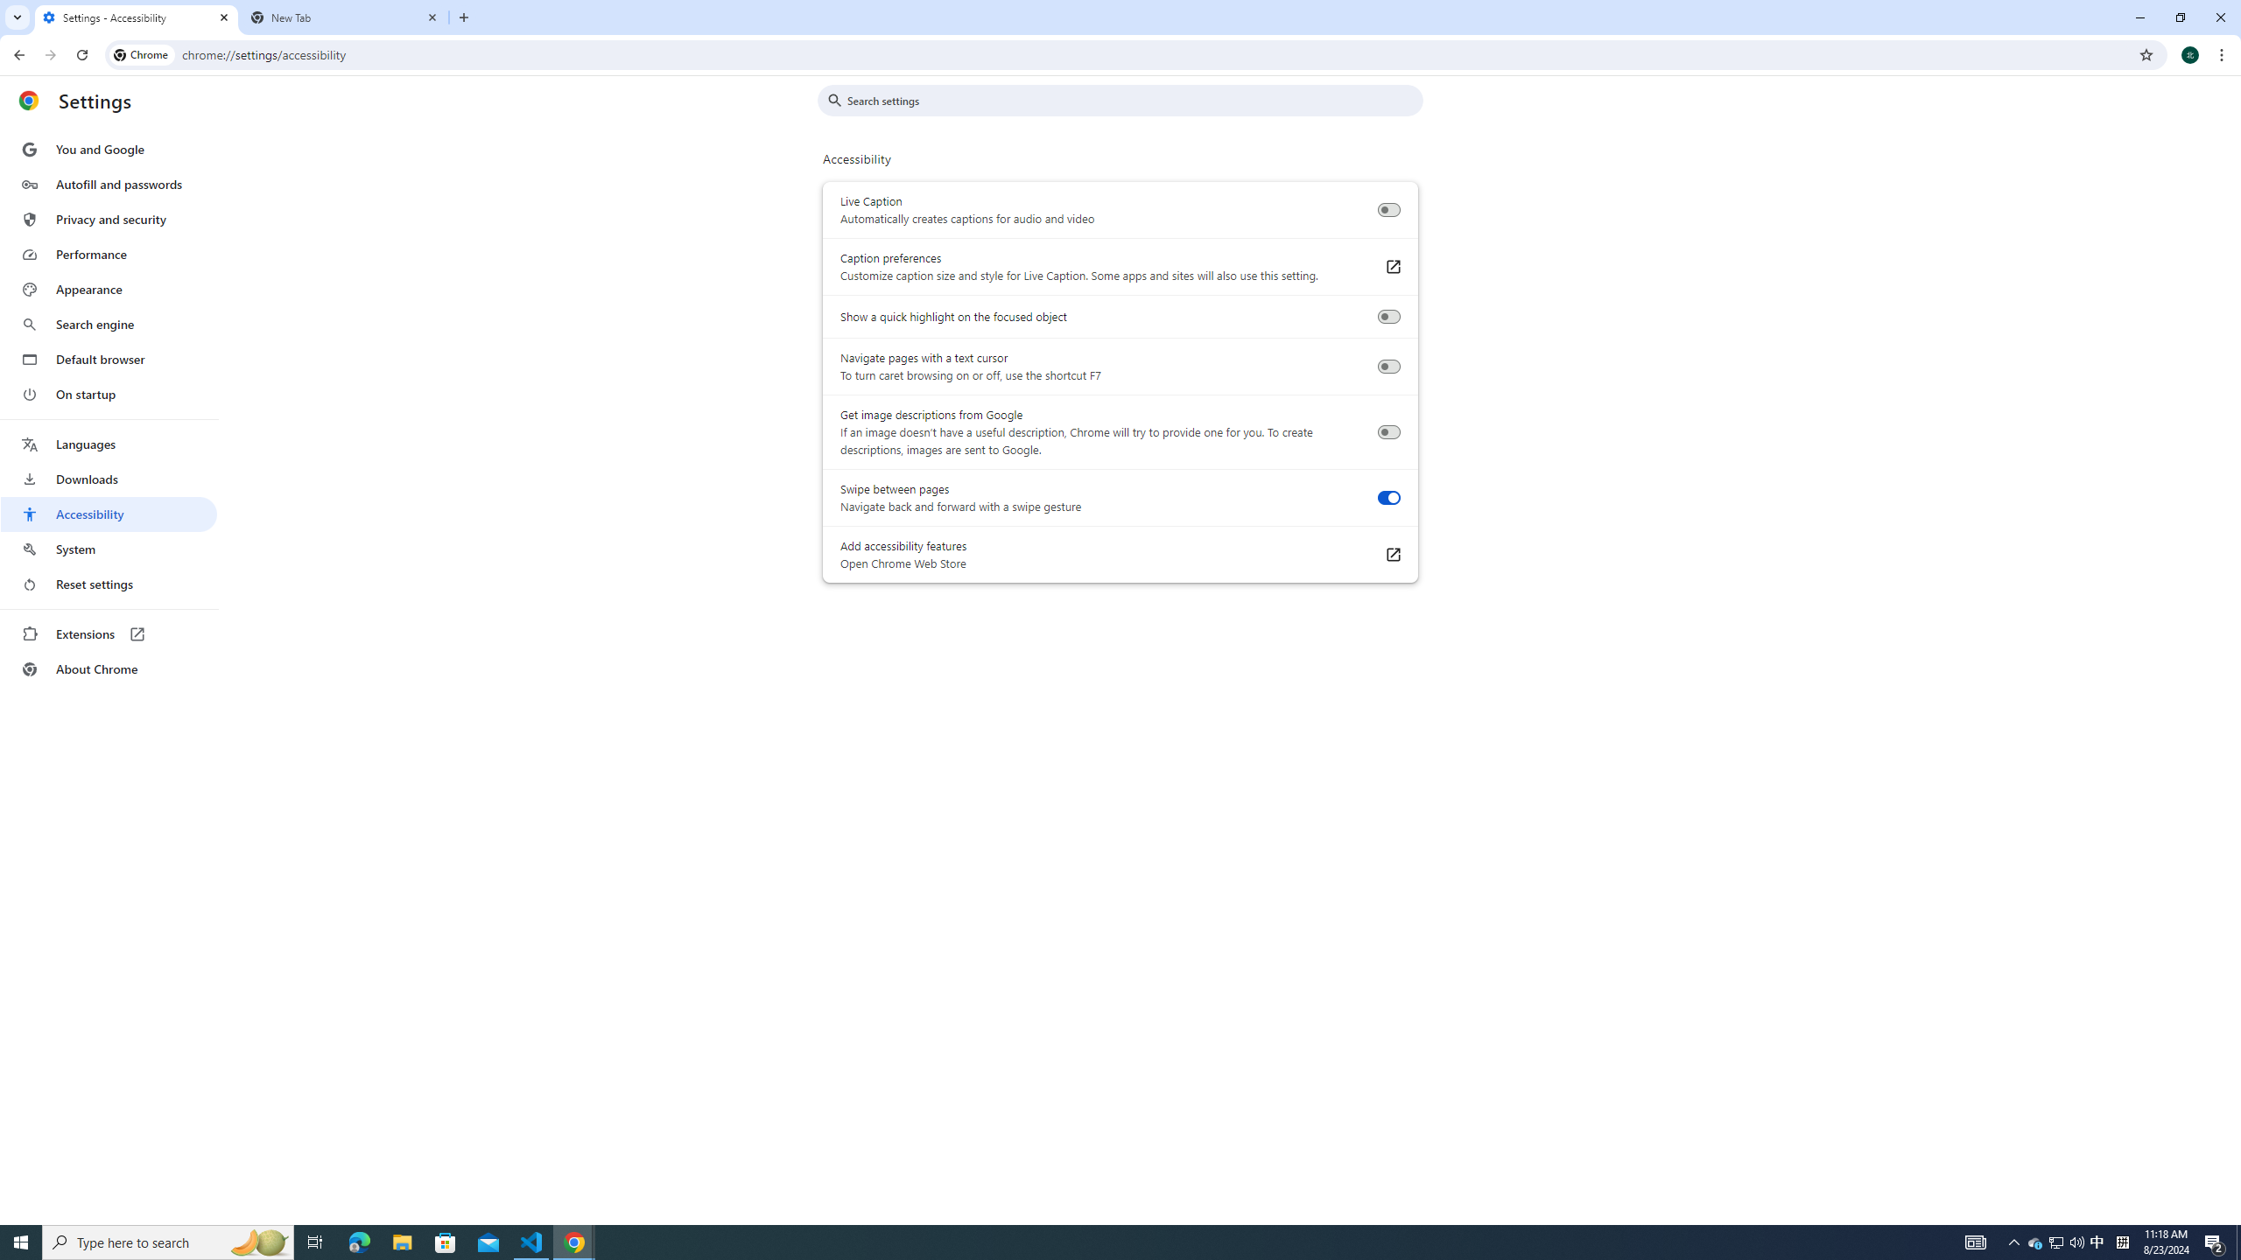 Image resolution: width=2241 pixels, height=1260 pixels. What do you see at coordinates (1388, 210) in the screenshot?
I see `Live Caption` at bounding box center [1388, 210].